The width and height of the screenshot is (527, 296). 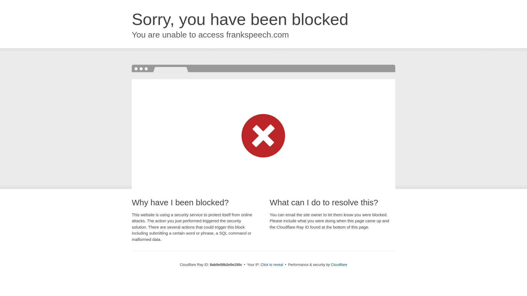 What do you see at coordinates (339, 264) in the screenshot?
I see `Cloudflare` at bounding box center [339, 264].